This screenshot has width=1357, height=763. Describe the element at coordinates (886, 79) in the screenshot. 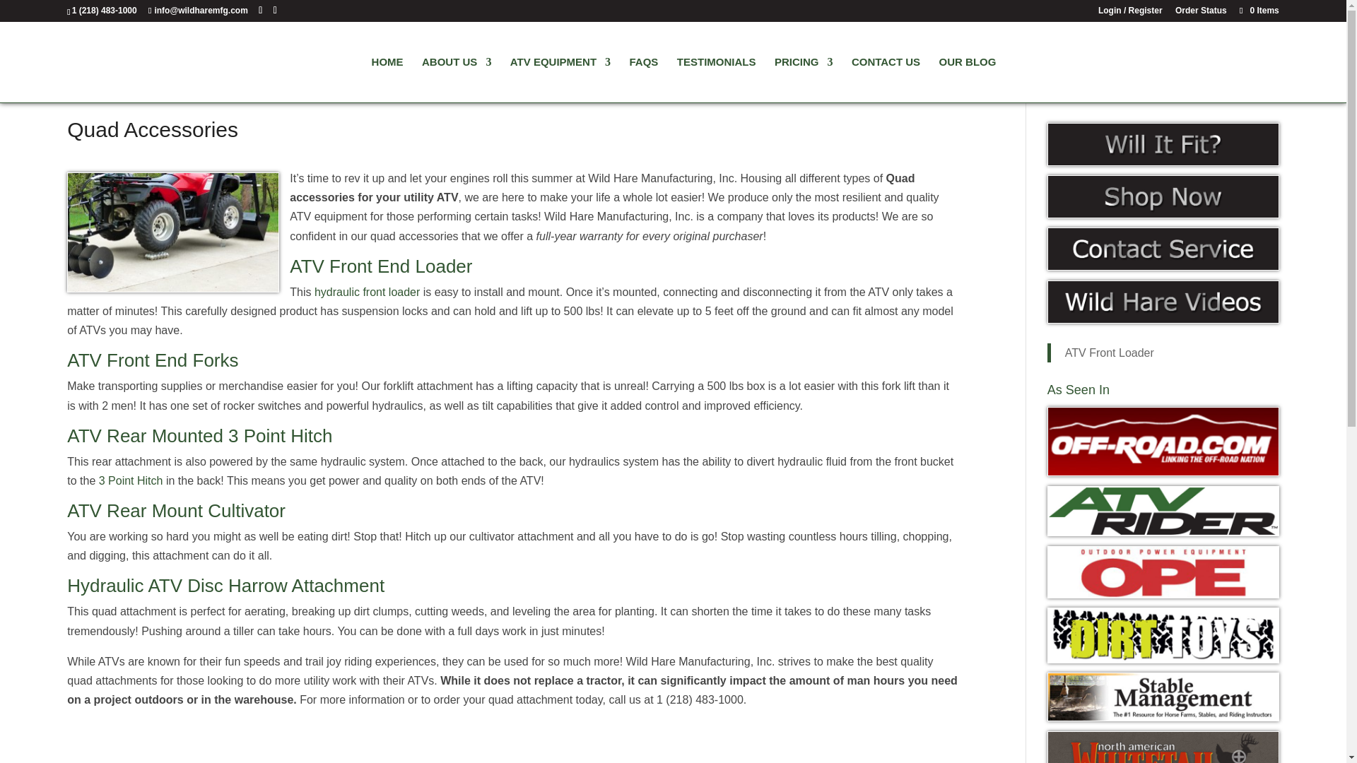

I see `CONTACT US` at that location.